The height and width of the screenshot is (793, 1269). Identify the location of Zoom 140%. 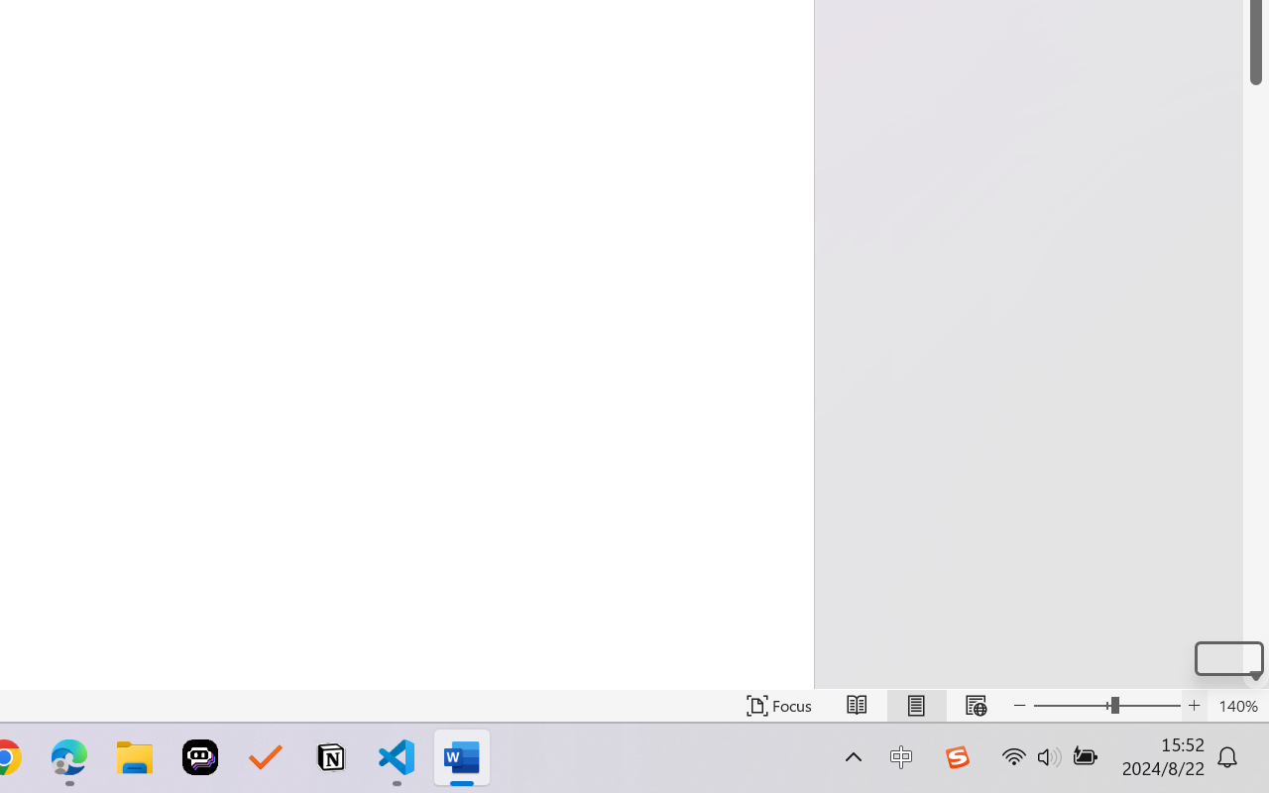
(1238, 706).